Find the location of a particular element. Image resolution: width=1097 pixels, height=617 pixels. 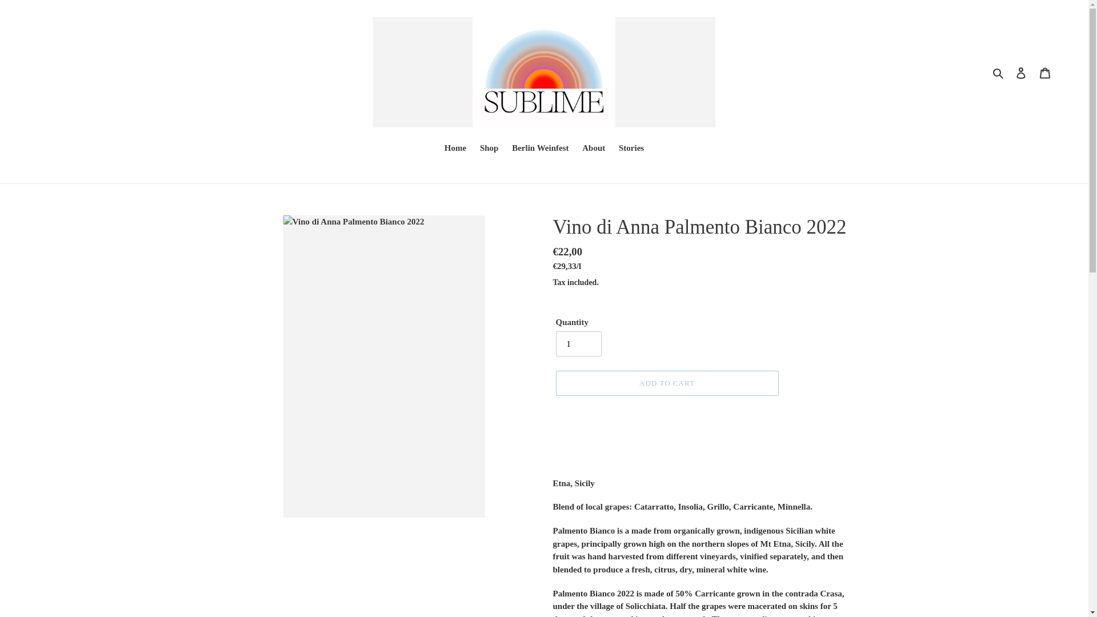

ADD TO CART is located at coordinates (666, 383).